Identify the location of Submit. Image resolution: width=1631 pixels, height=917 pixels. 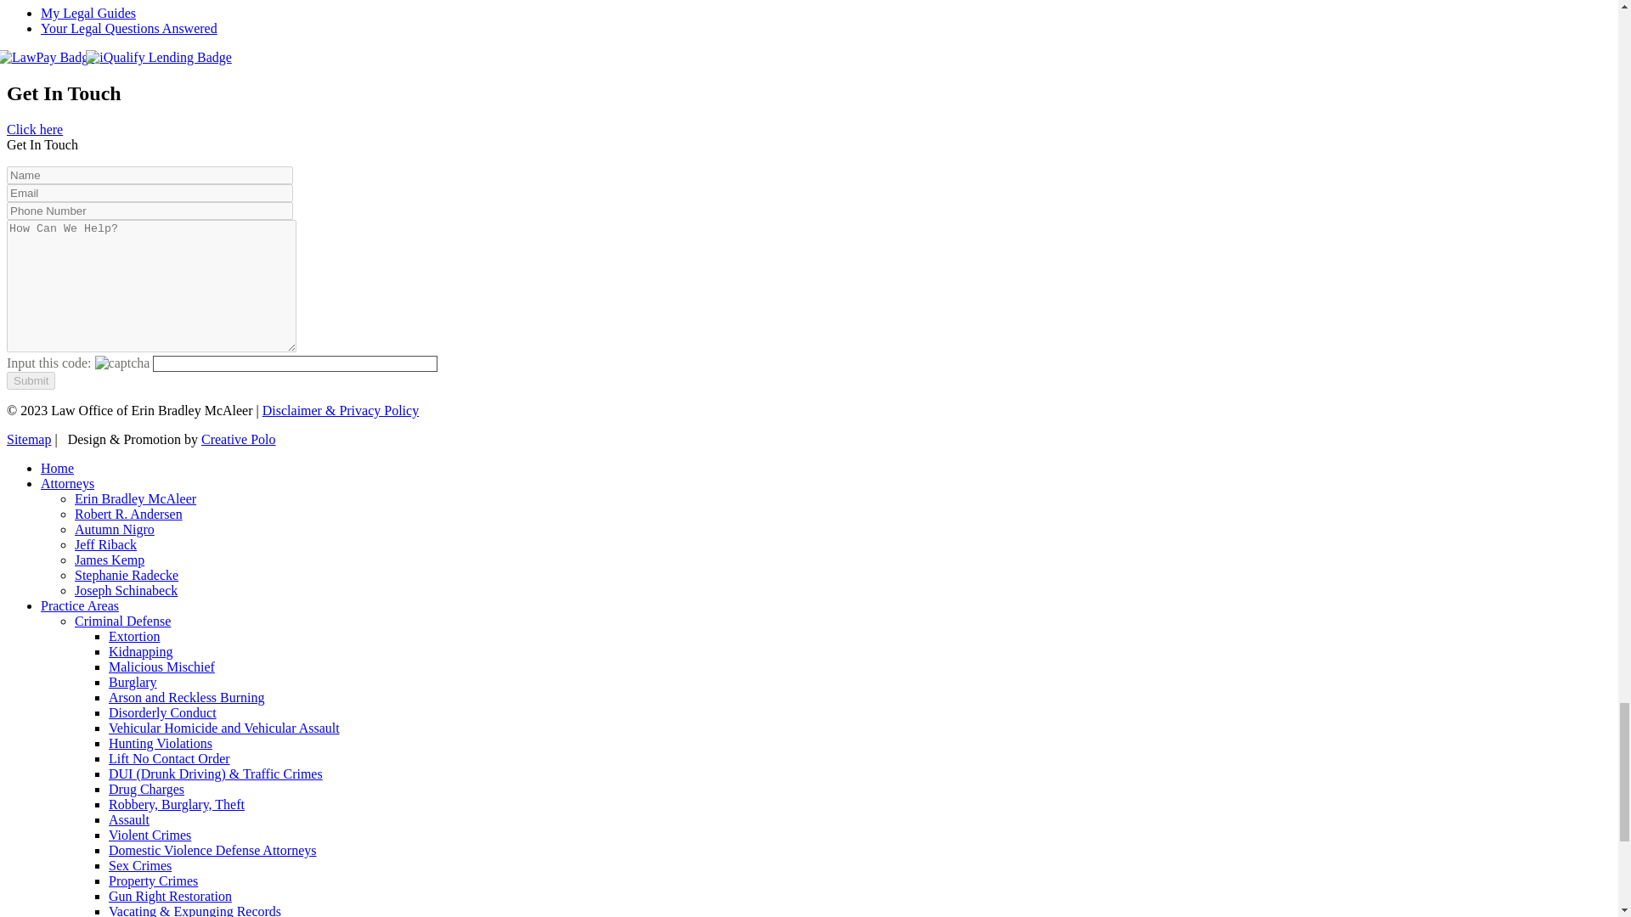
(31, 380).